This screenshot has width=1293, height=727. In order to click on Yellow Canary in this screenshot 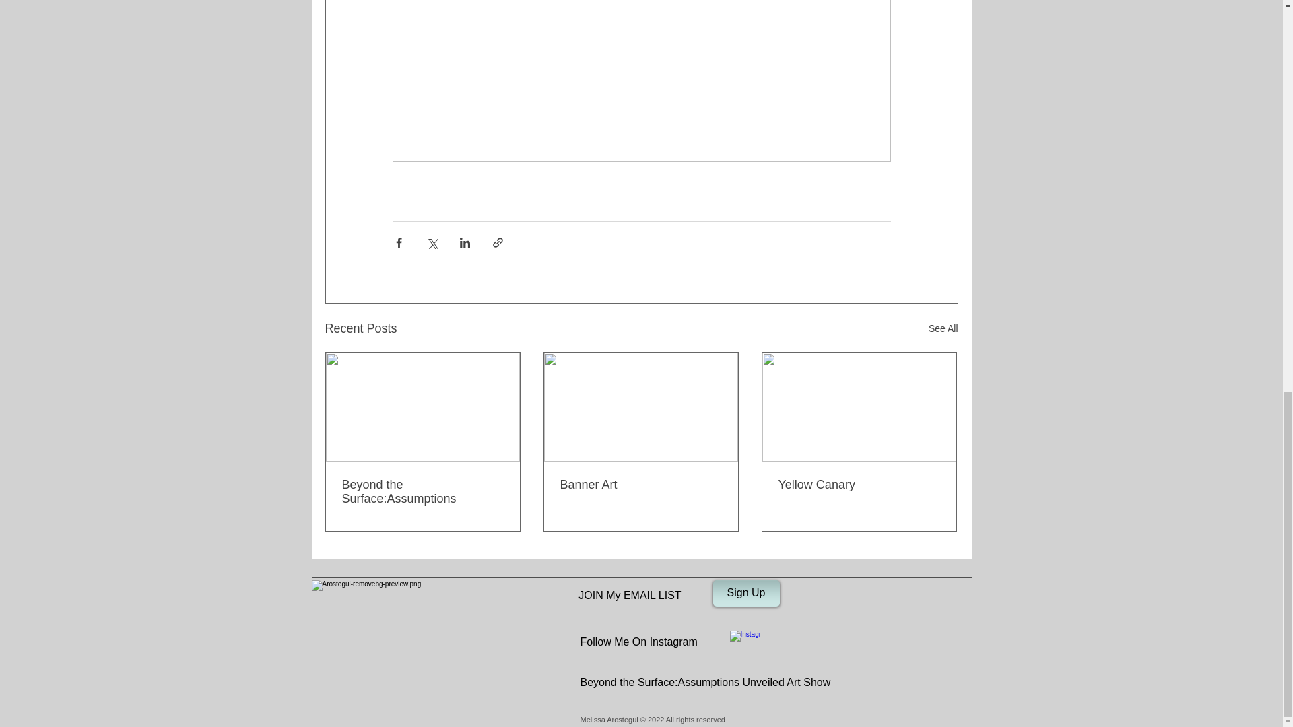, I will do `click(859, 485)`.